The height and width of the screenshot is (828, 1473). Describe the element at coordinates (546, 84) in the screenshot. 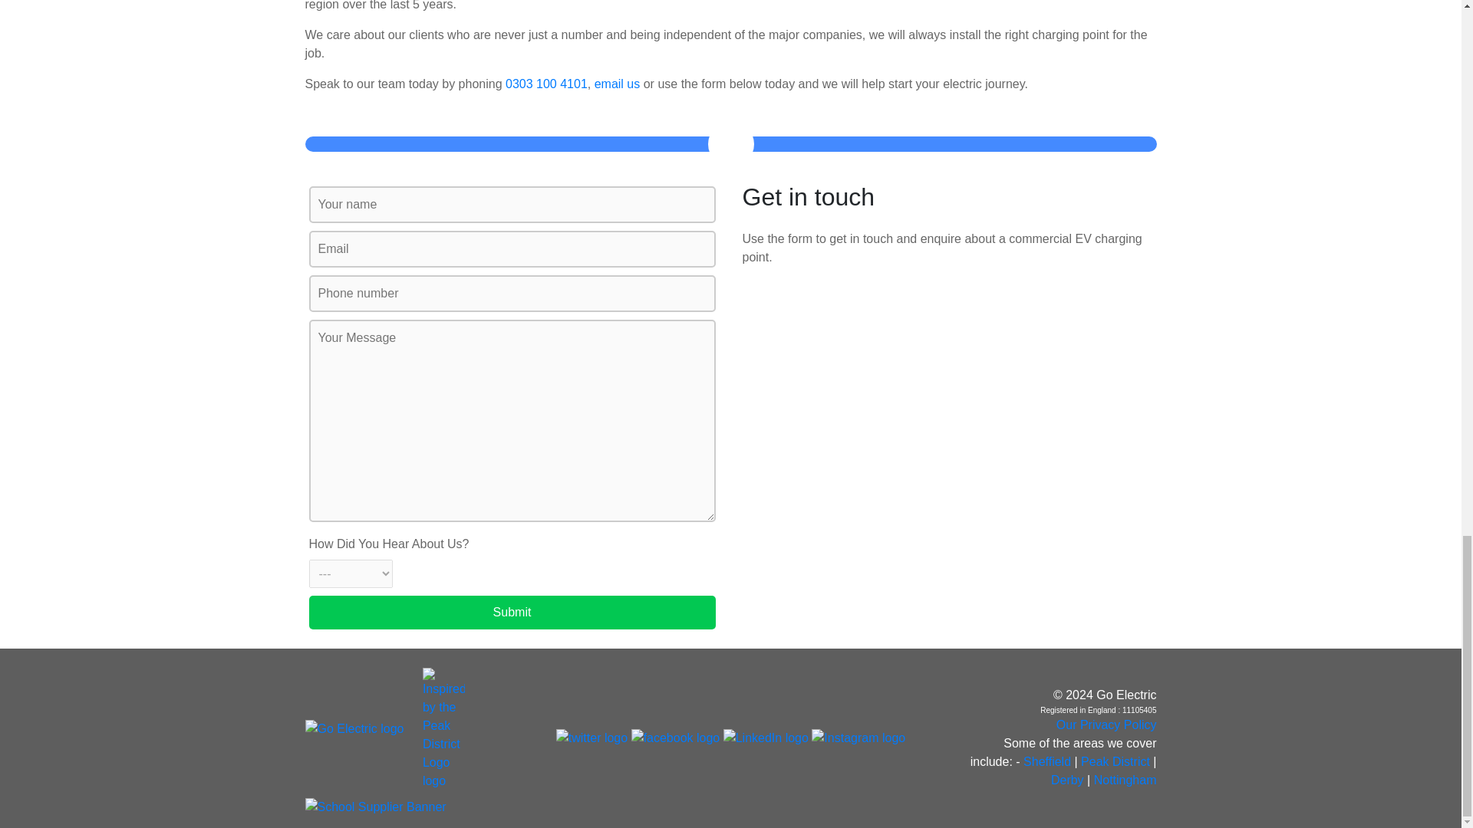

I see `0303 100 4101` at that location.